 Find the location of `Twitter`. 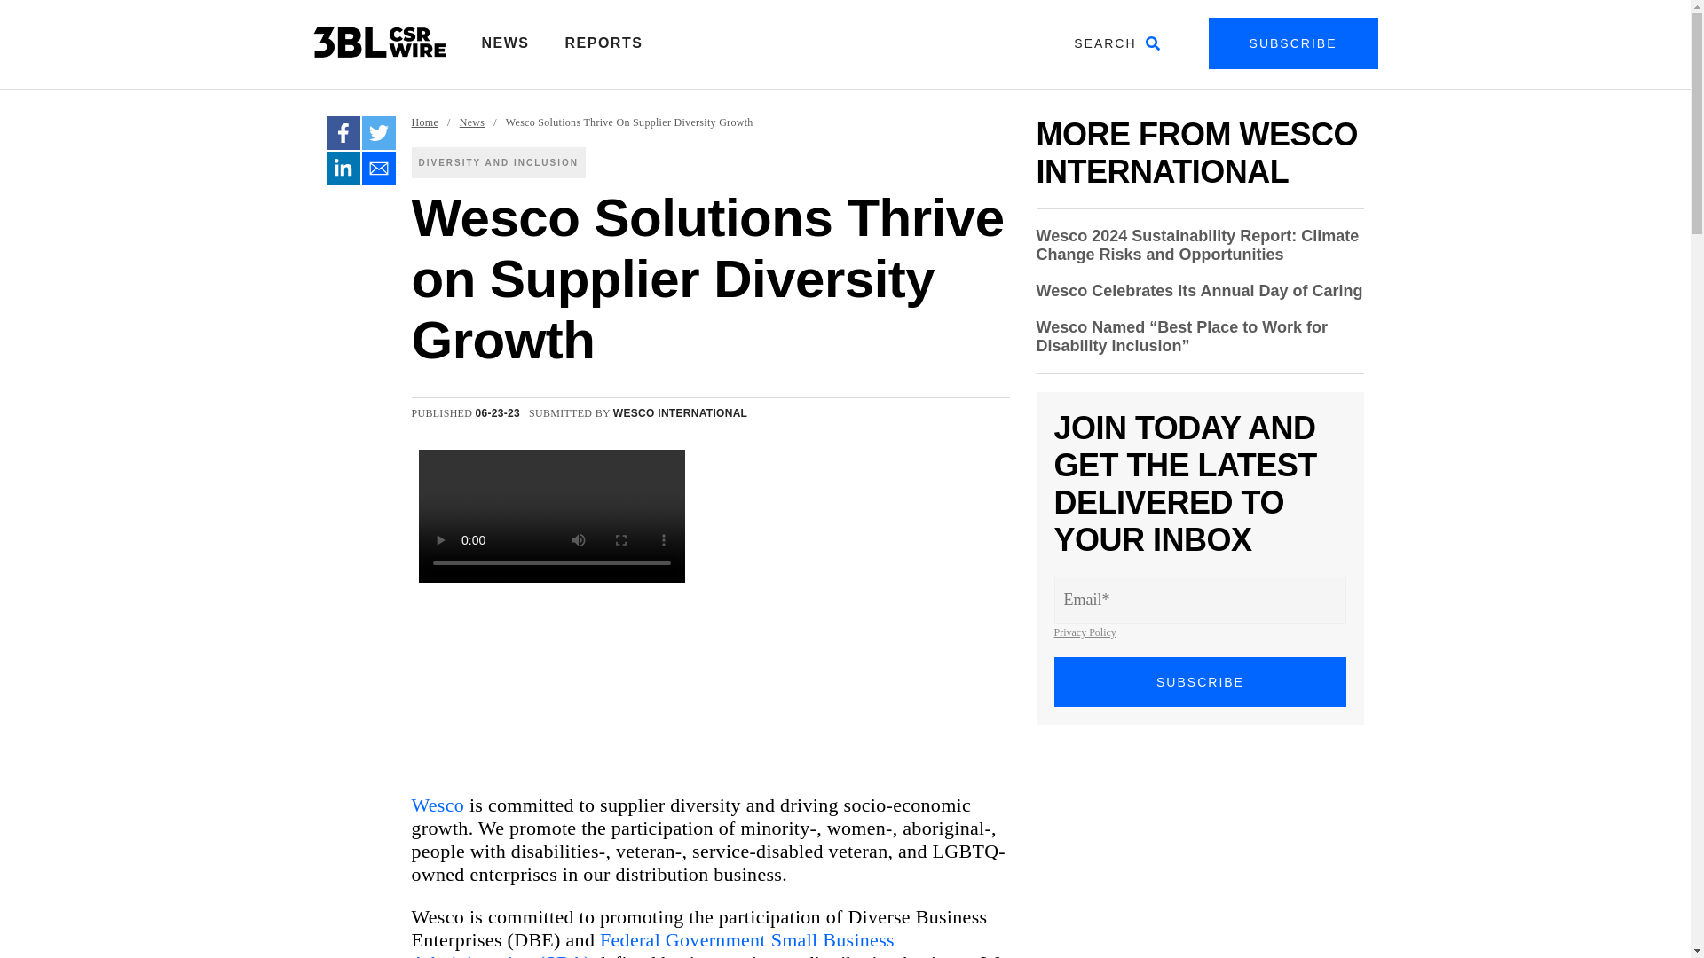

Twitter is located at coordinates (378, 132).